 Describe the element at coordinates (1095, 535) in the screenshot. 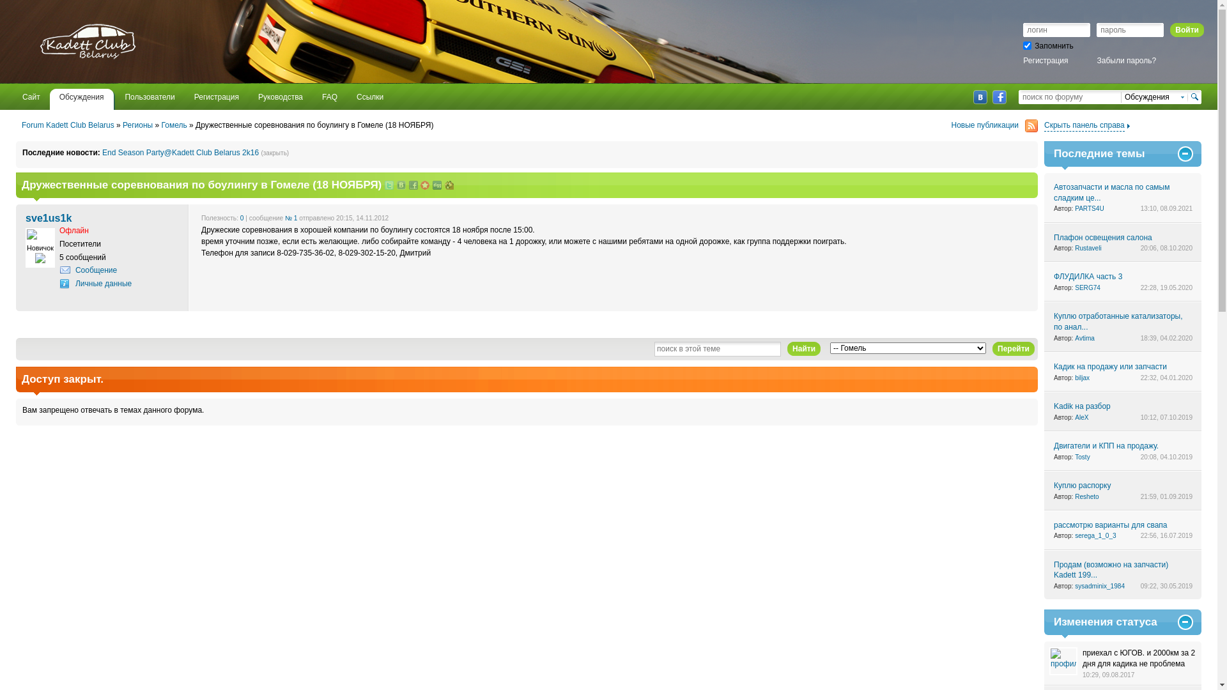

I see `serega_1_0_3` at that location.